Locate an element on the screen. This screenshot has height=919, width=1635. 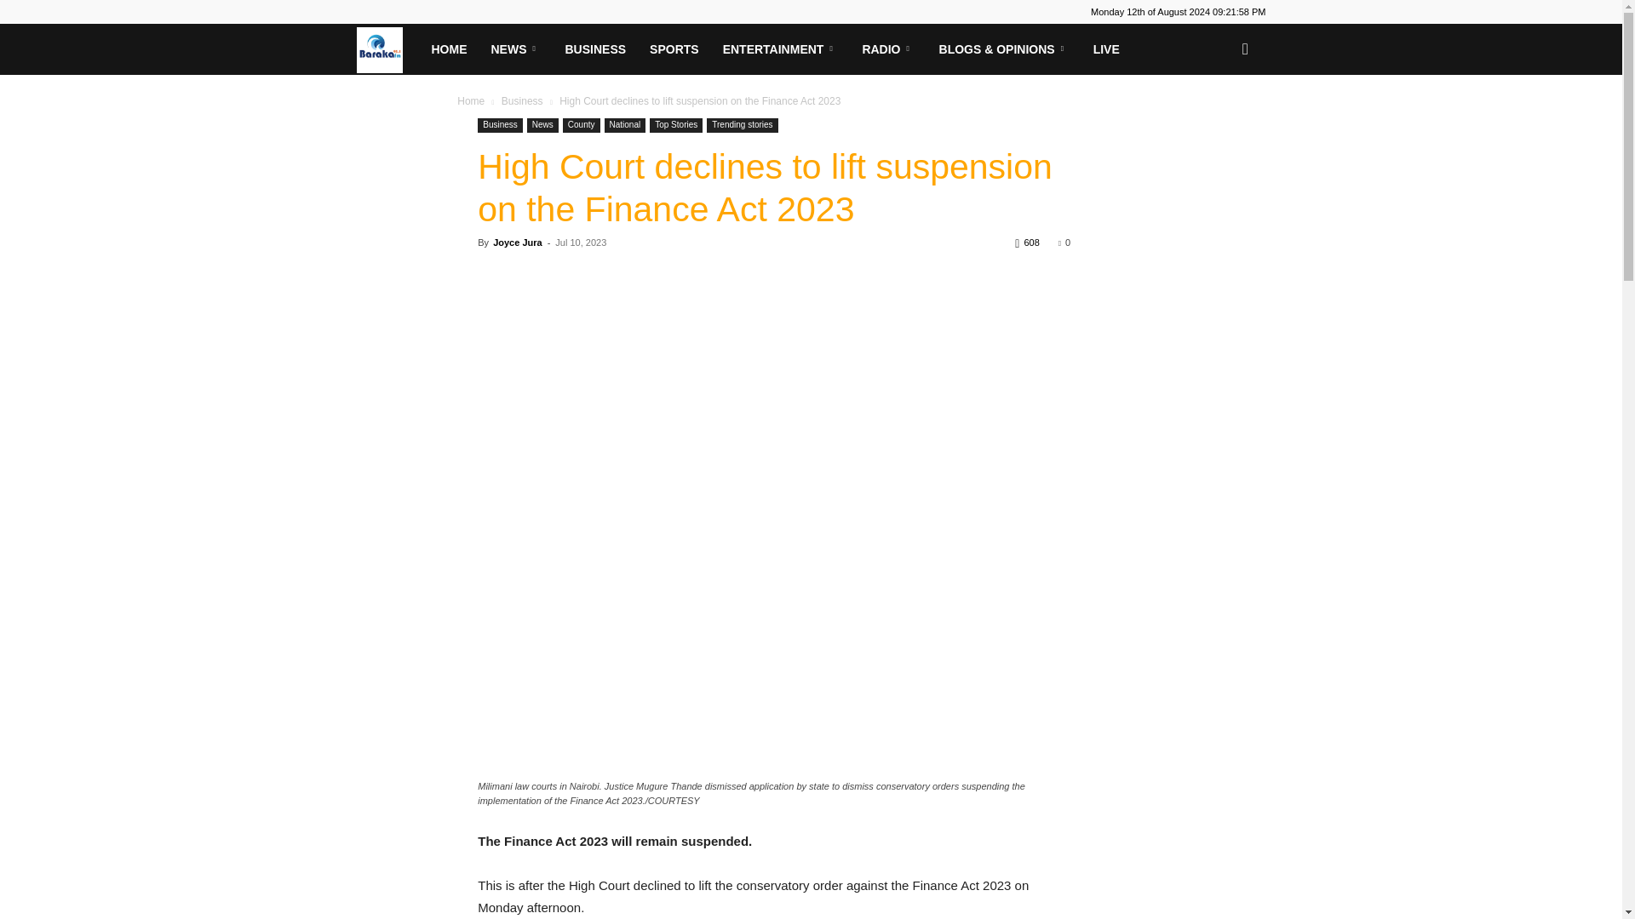
HOME is located at coordinates (448, 49).